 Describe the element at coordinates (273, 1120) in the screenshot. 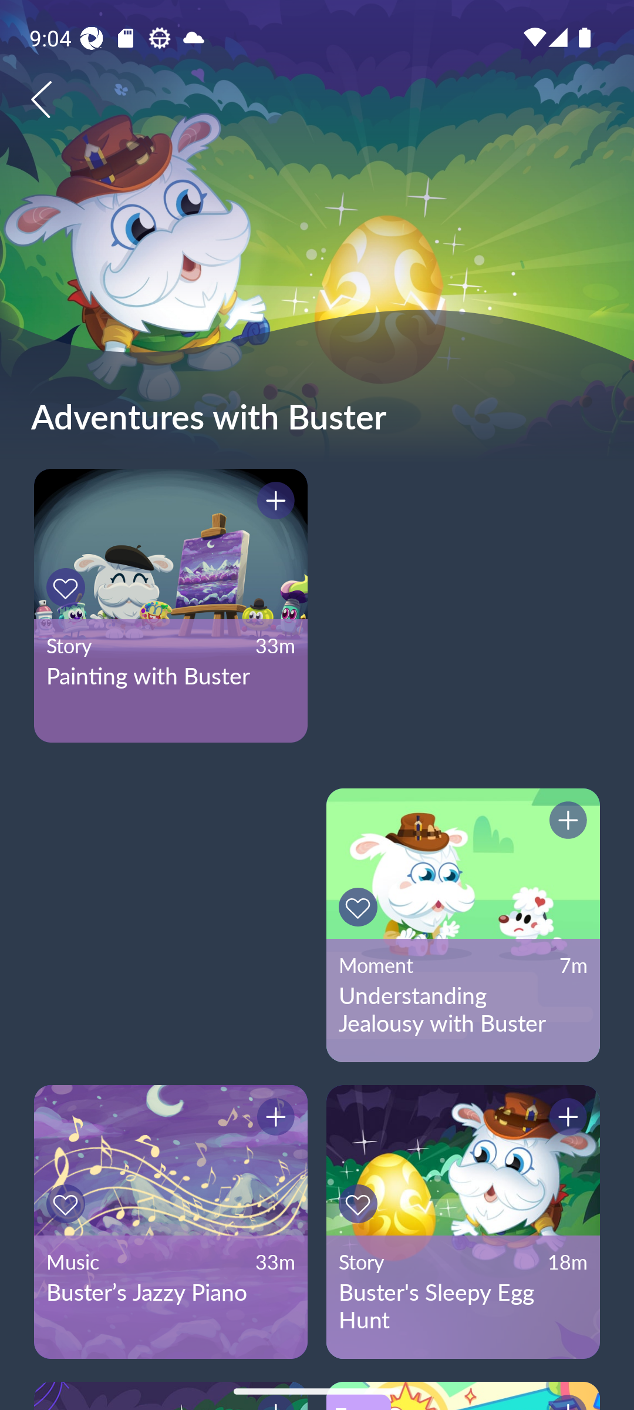

I see `Button` at that location.